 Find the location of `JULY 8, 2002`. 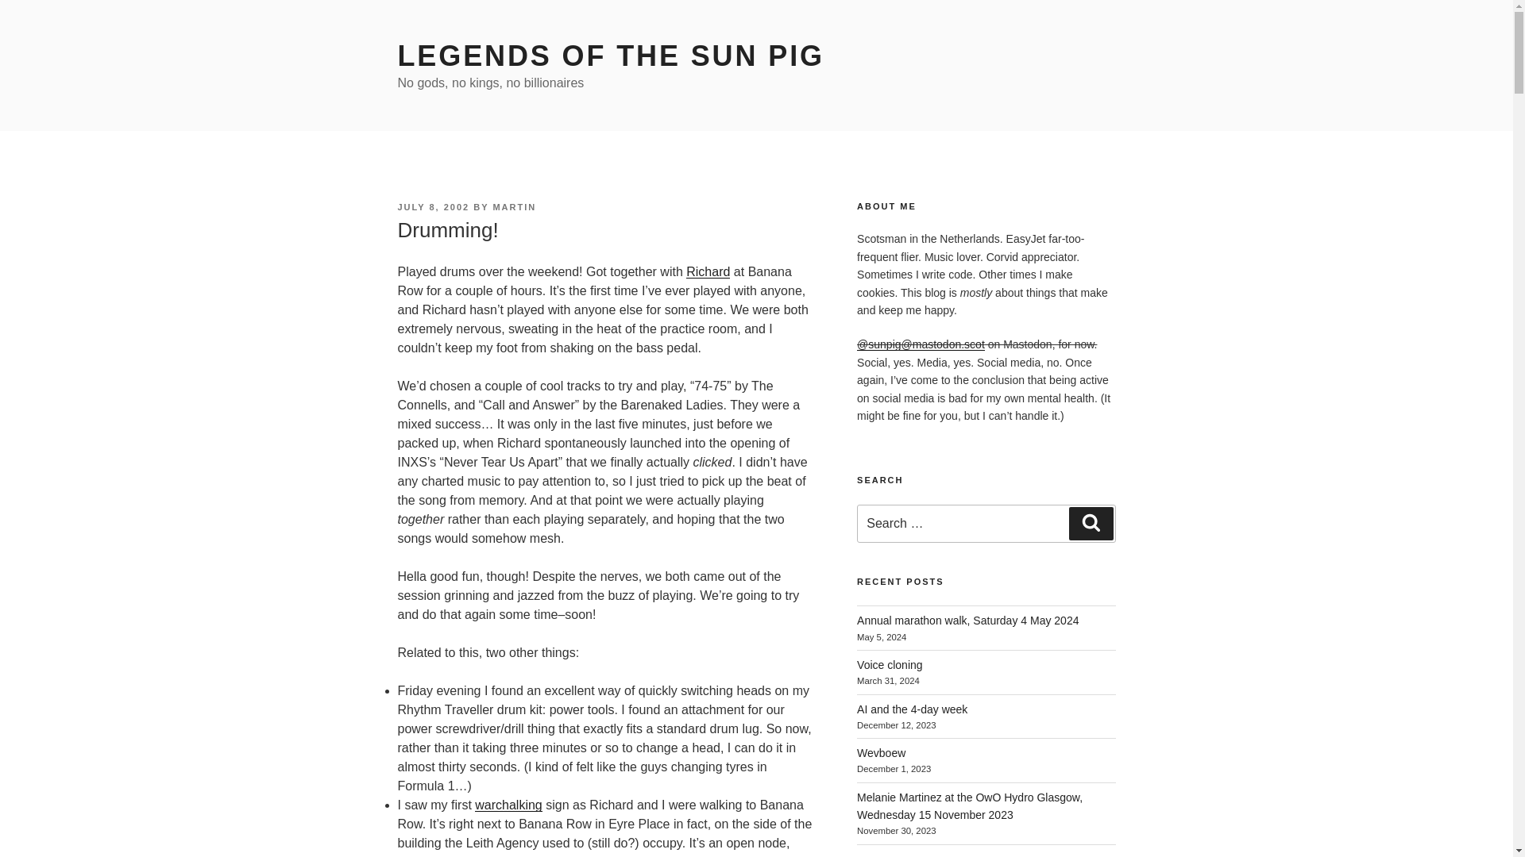

JULY 8, 2002 is located at coordinates (433, 206).